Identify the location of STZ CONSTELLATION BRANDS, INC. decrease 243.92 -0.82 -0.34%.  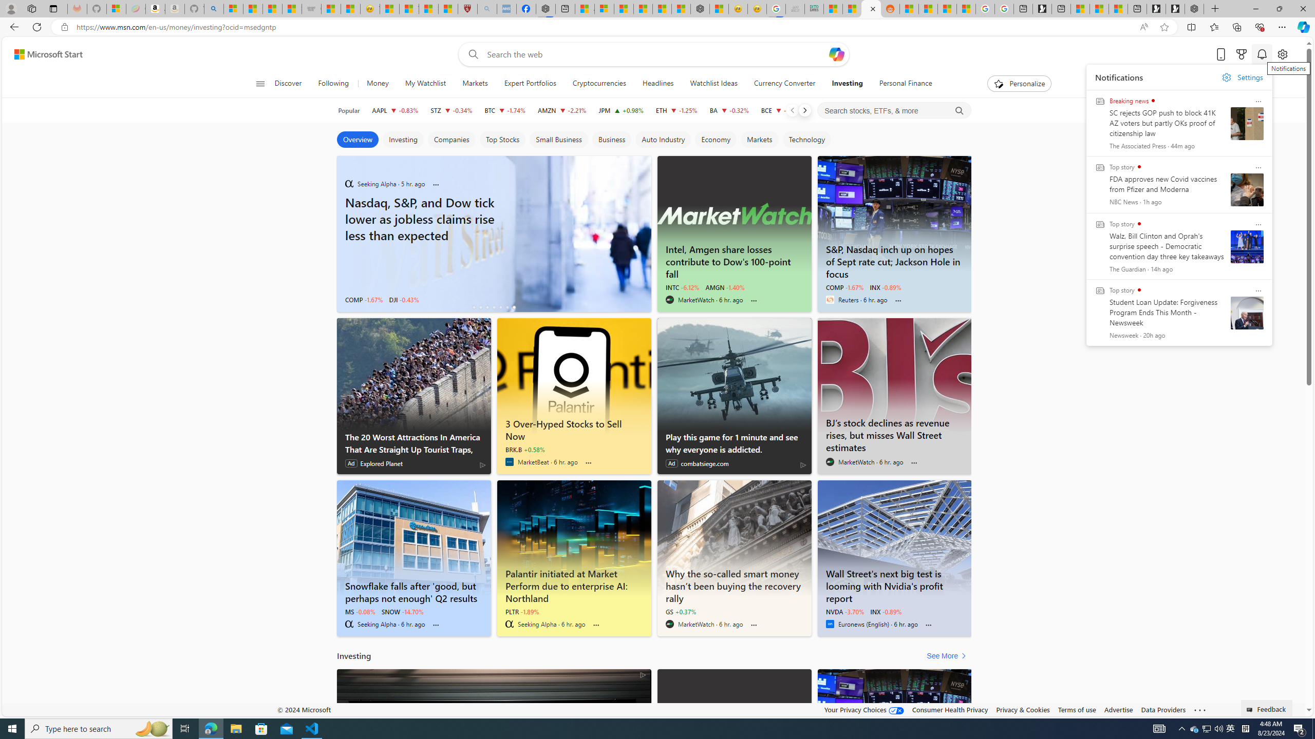
(451, 110).